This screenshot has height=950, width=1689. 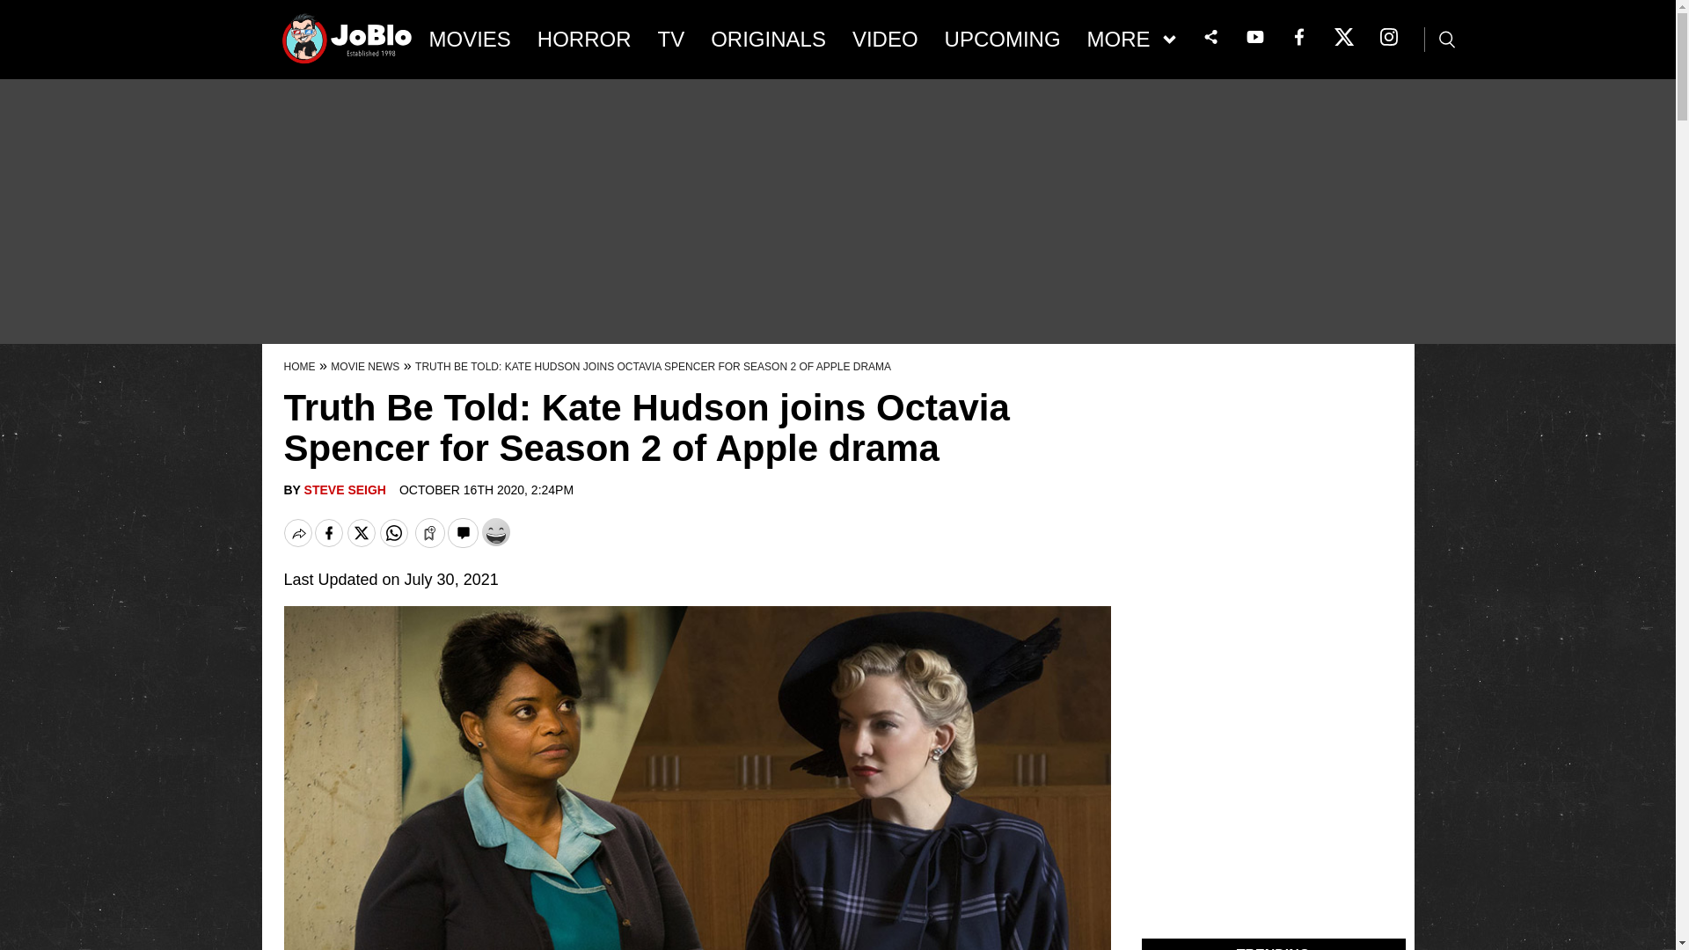 What do you see at coordinates (768, 40) in the screenshot?
I see `ORIGINALS` at bounding box center [768, 40].